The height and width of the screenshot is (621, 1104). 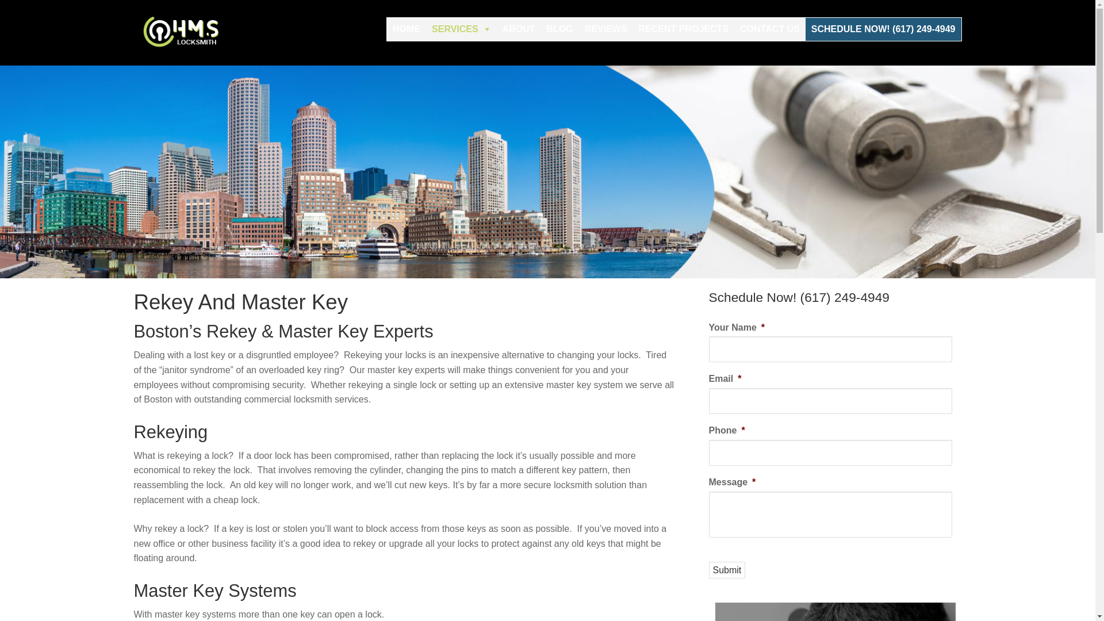 I want to click on SERVICES, so click(x=461, y=29).